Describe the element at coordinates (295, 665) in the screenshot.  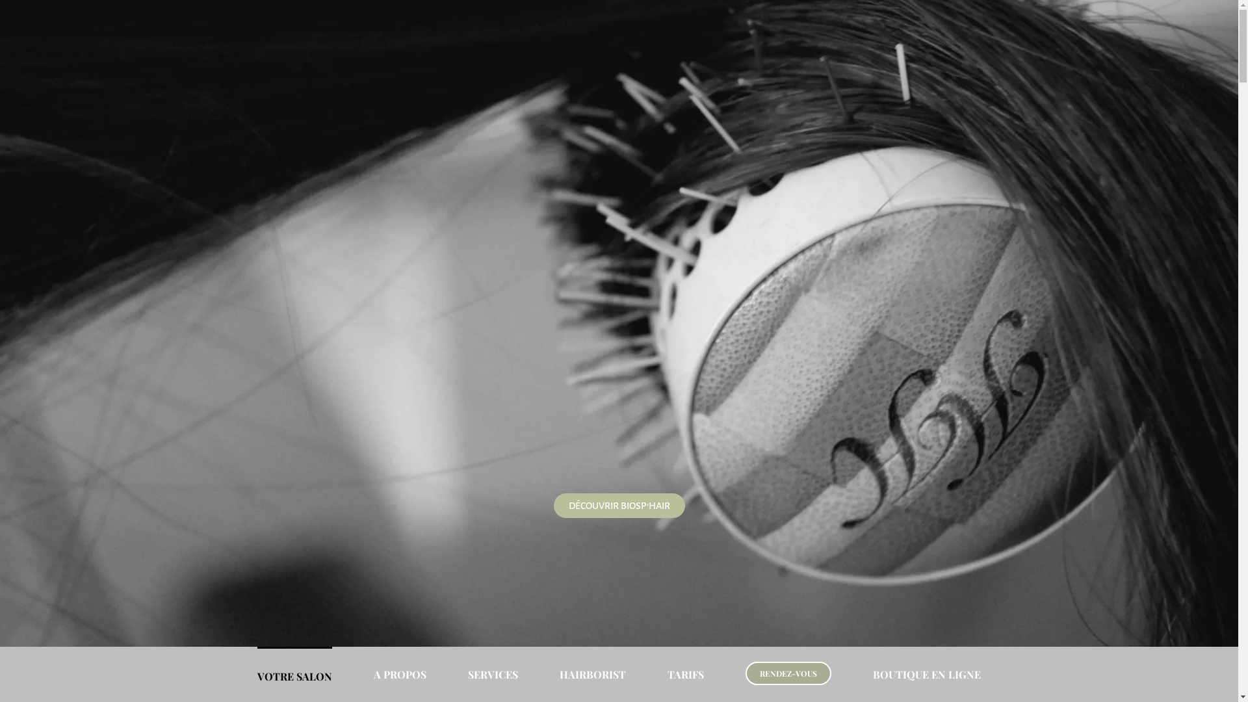
I see `VOTRE SALON` at that location.